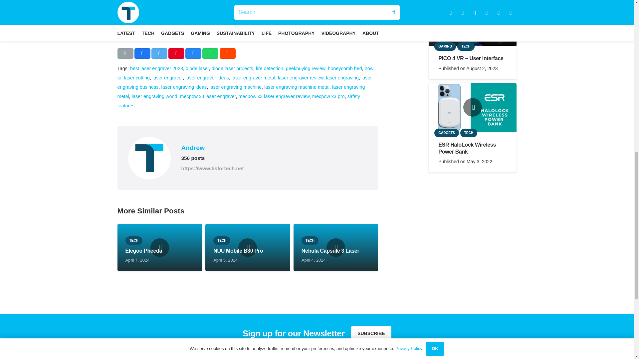  I want to click on Email this, so click(125, 53).